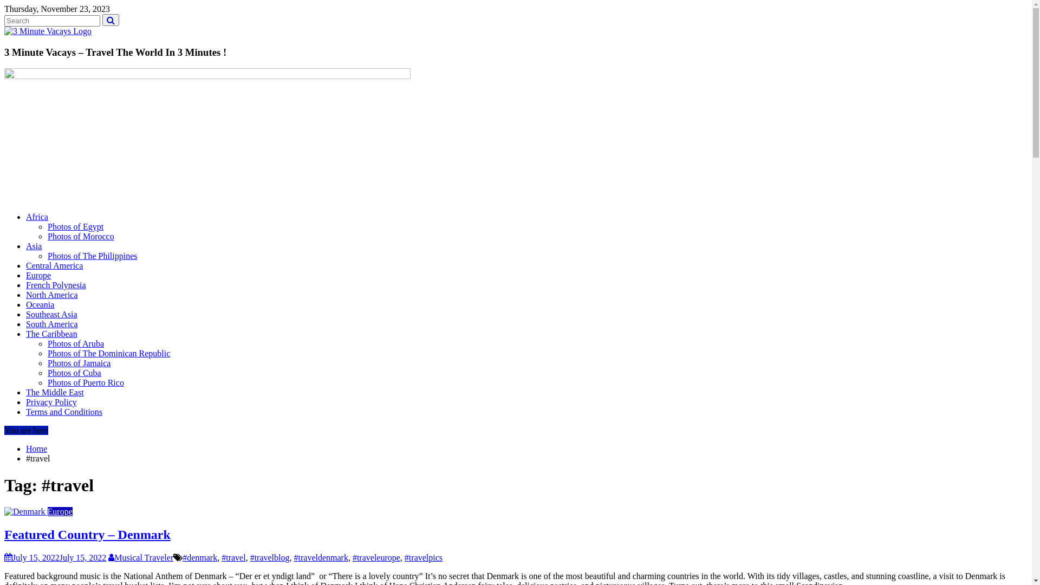  What do you see at coordinates (52, 314) in the screenshot?
I see `Southeast Asia` at bounding box center [52, 314].